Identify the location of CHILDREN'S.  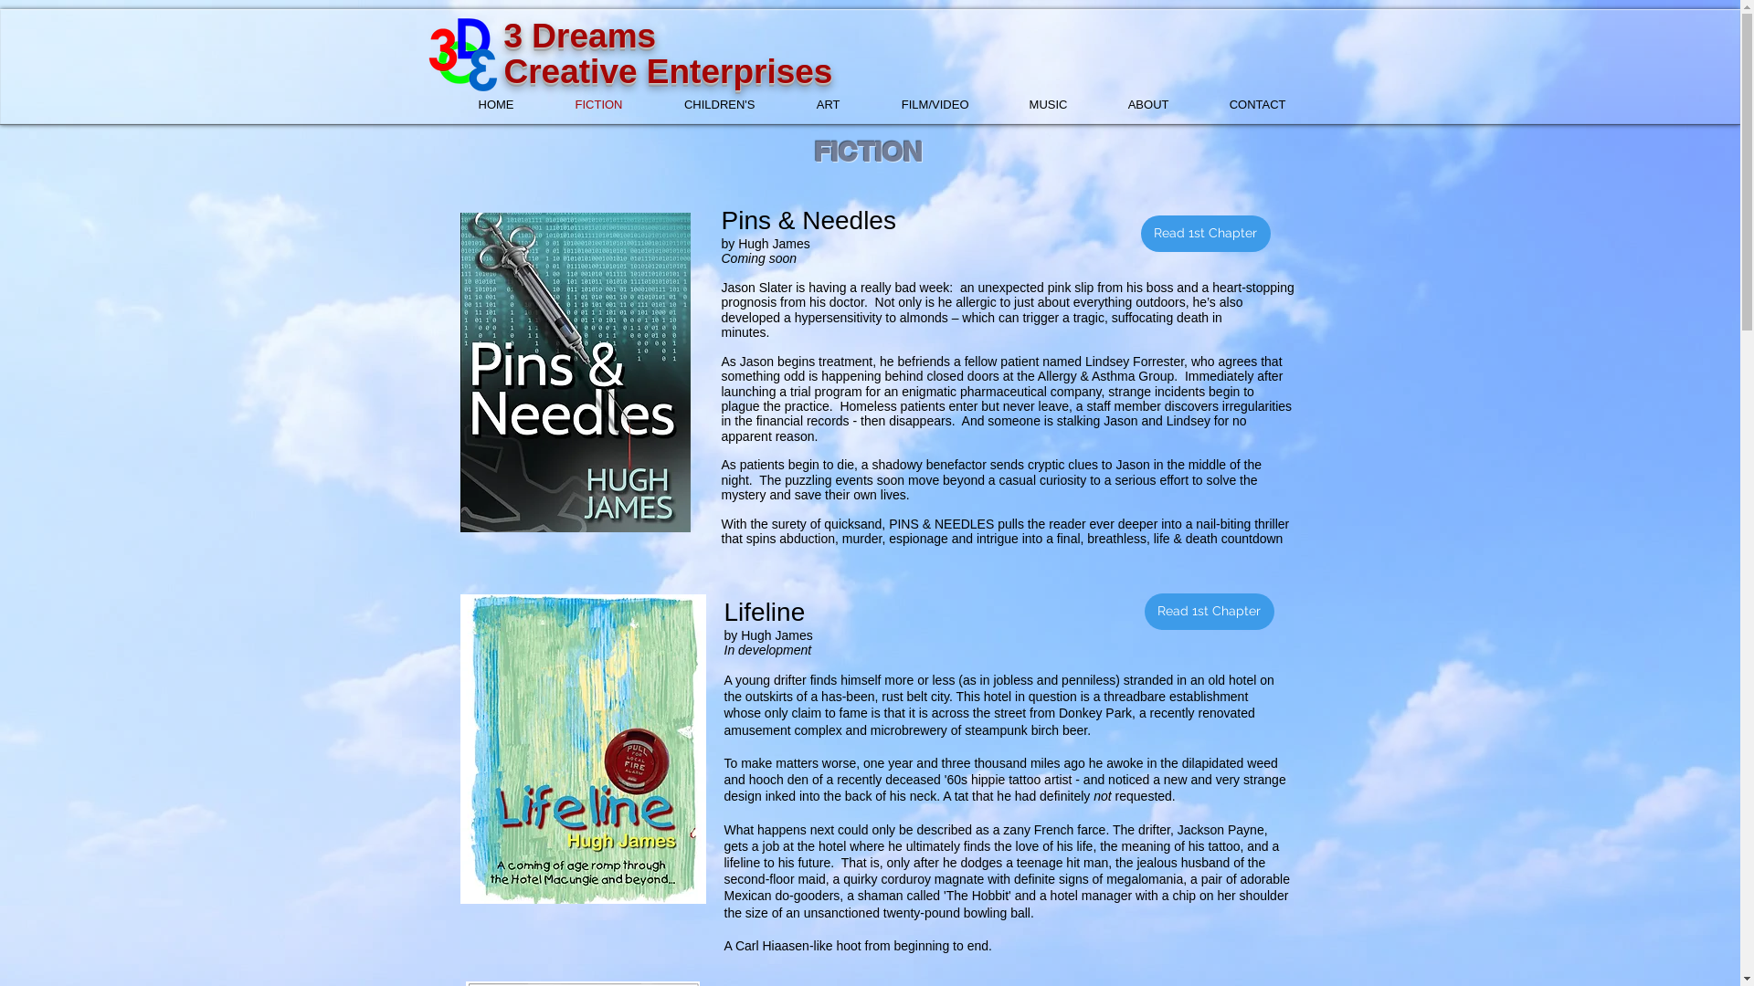
(702, 105).